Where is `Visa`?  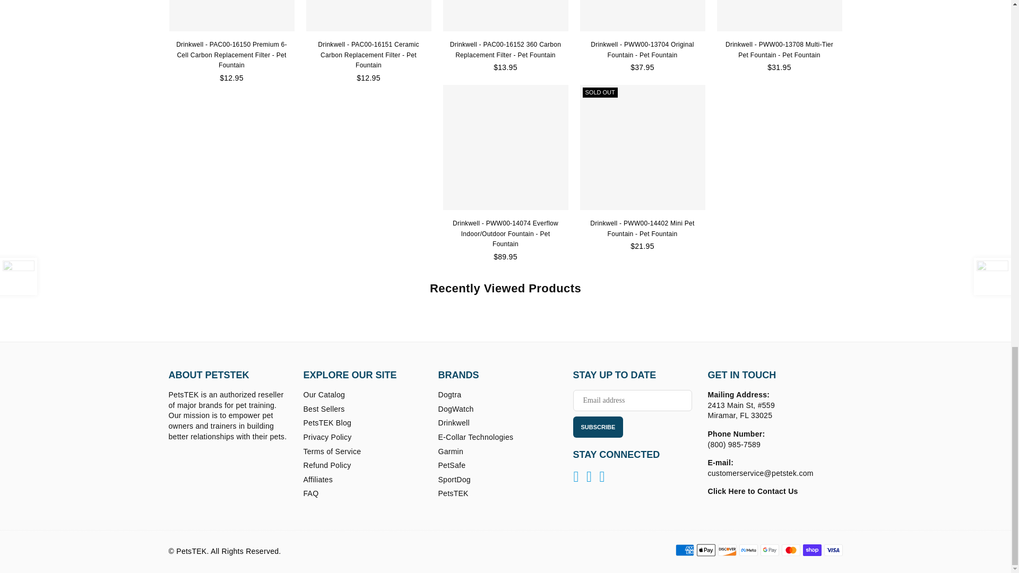
Visa is located at coordinates (833, 550).